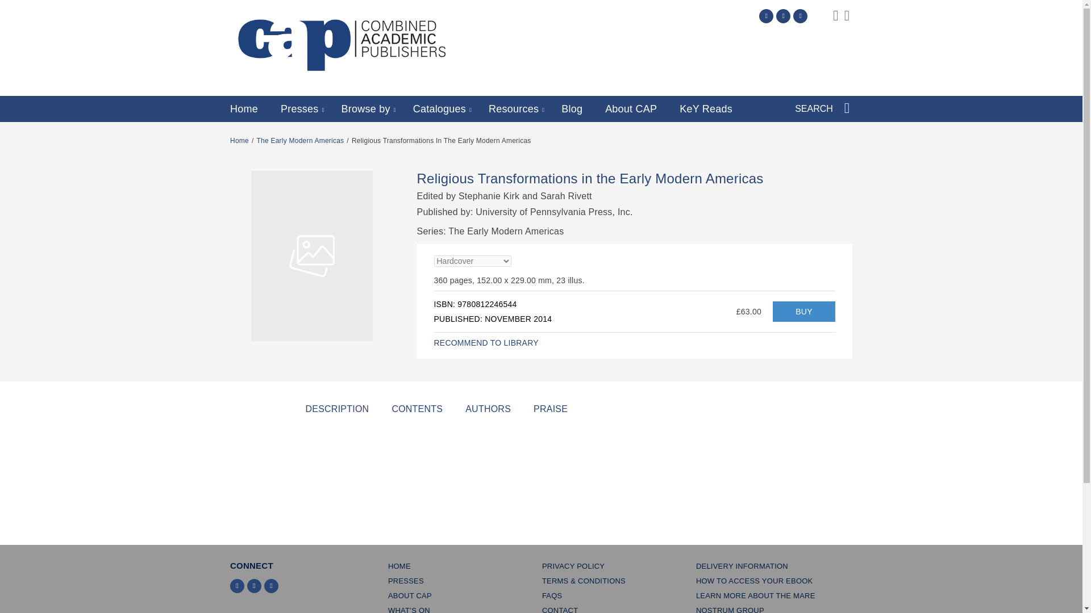  What do you see at coordinates (783, 16) in the screenshot?
I see `Follow us on Facebook` at bounding box center [783, 16].